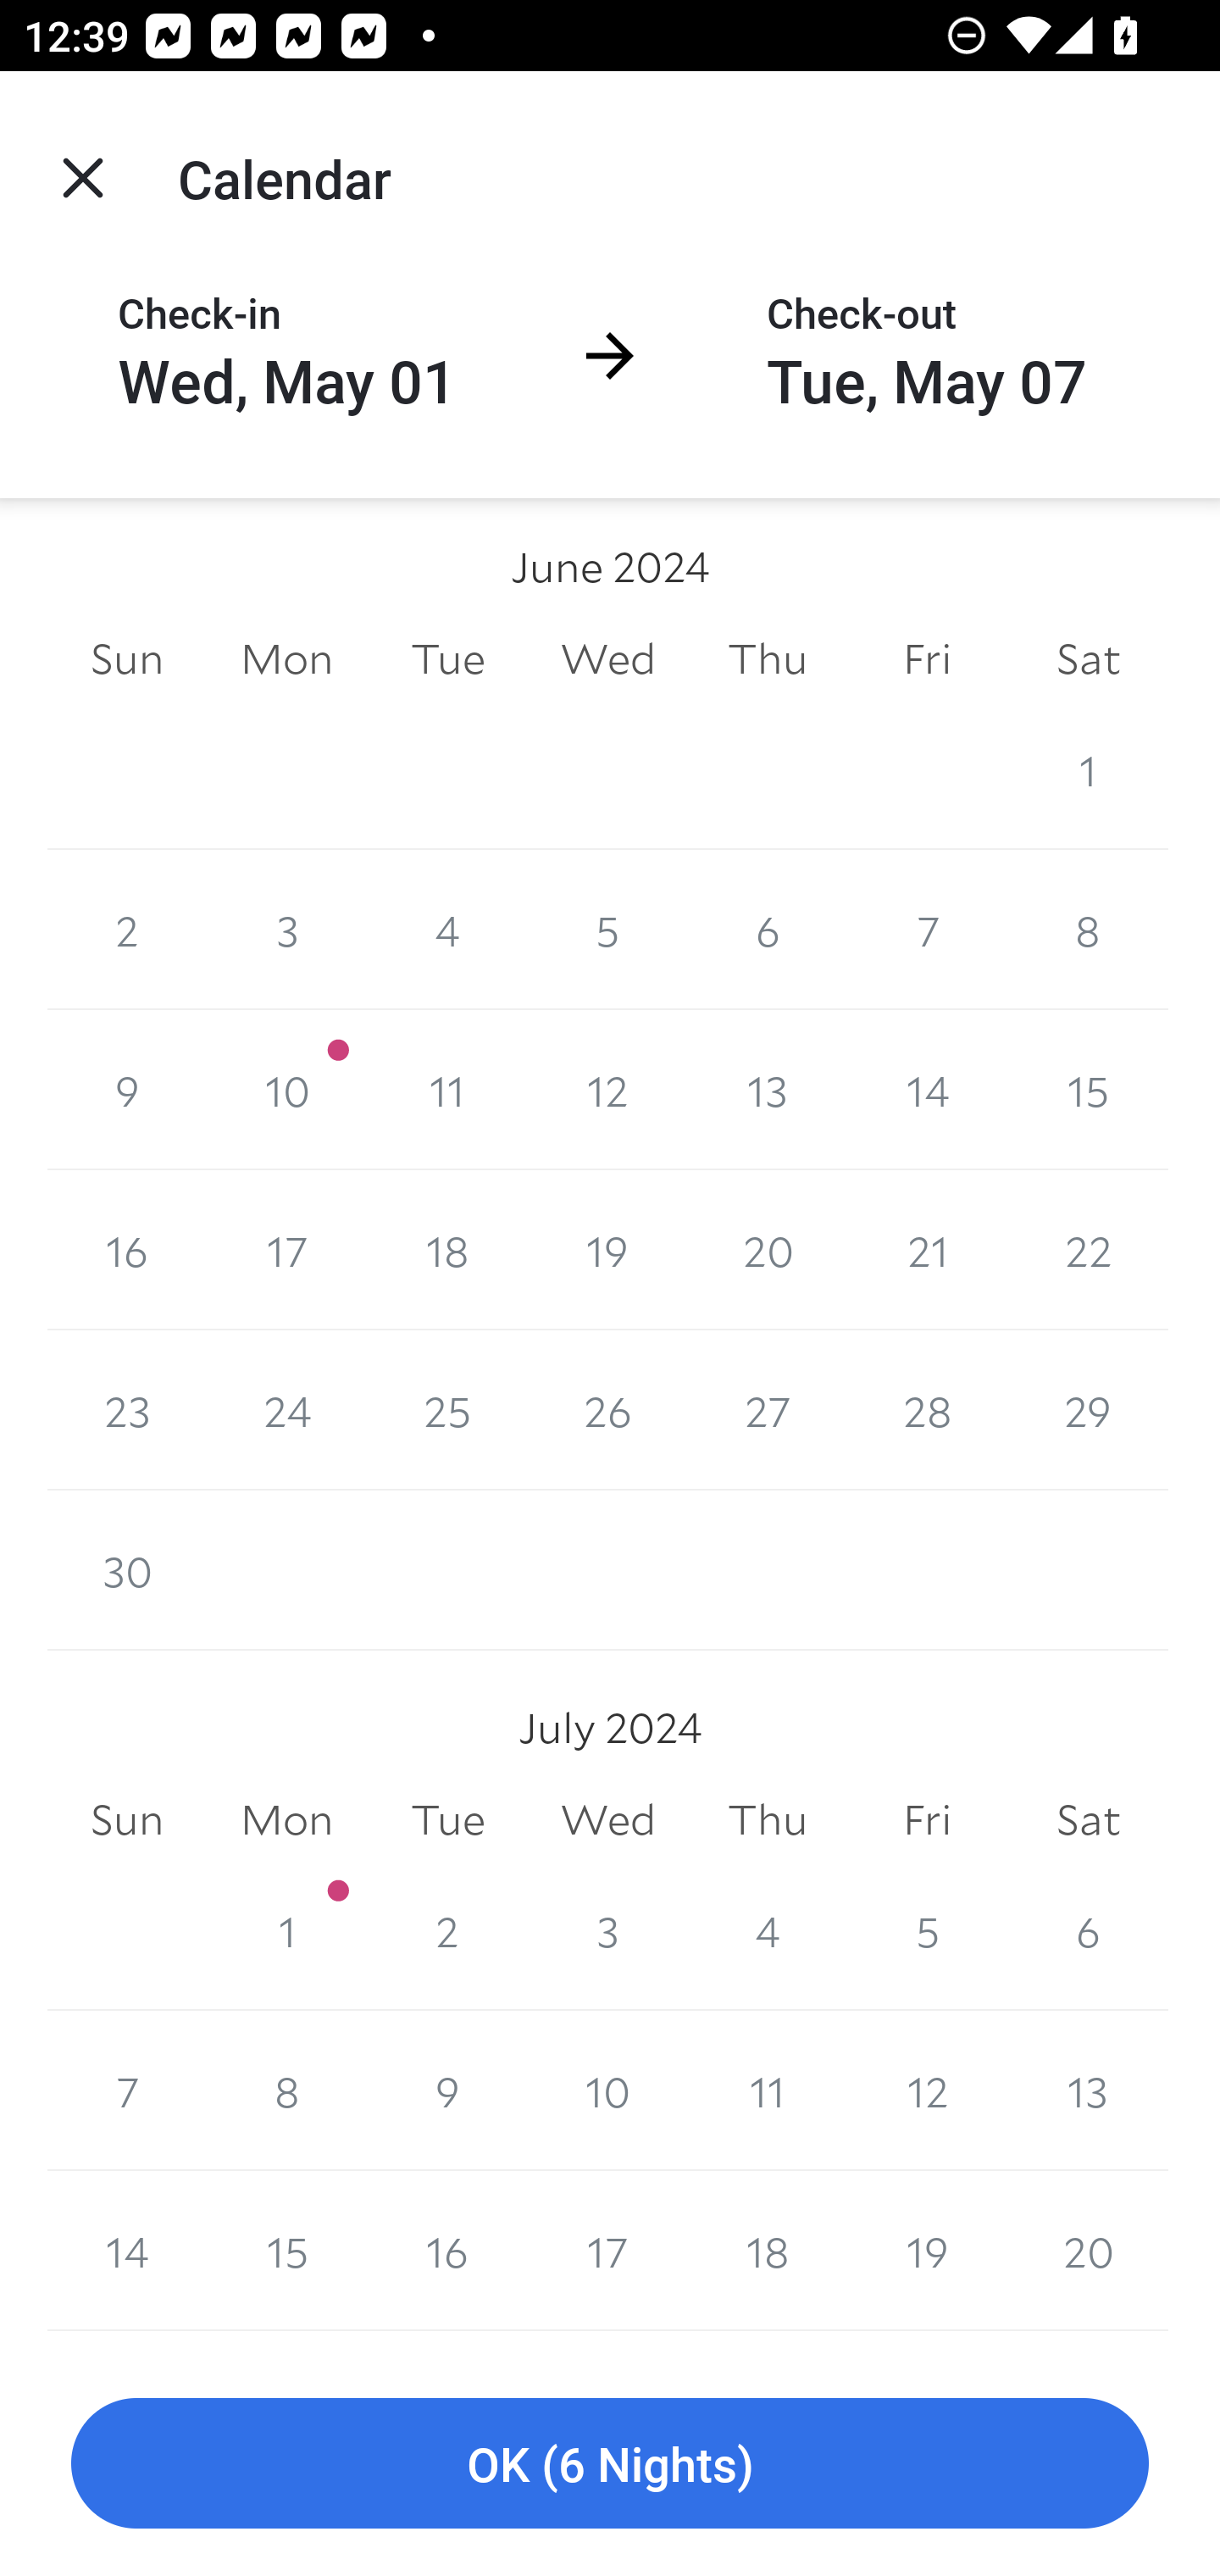 The height and width of the screenshot is (2576, 1220). Describe the element at coordinates (1088, 1090) in the screenshot. I see `15 15 June 2024` at that location.